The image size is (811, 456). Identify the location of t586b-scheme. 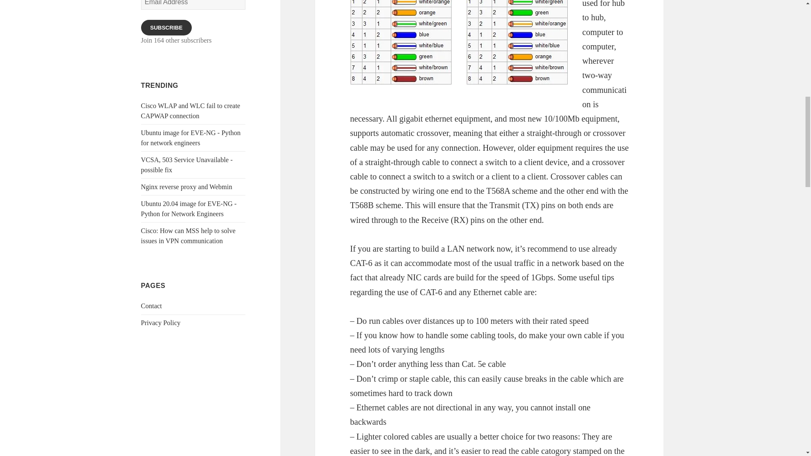
(401, 42).